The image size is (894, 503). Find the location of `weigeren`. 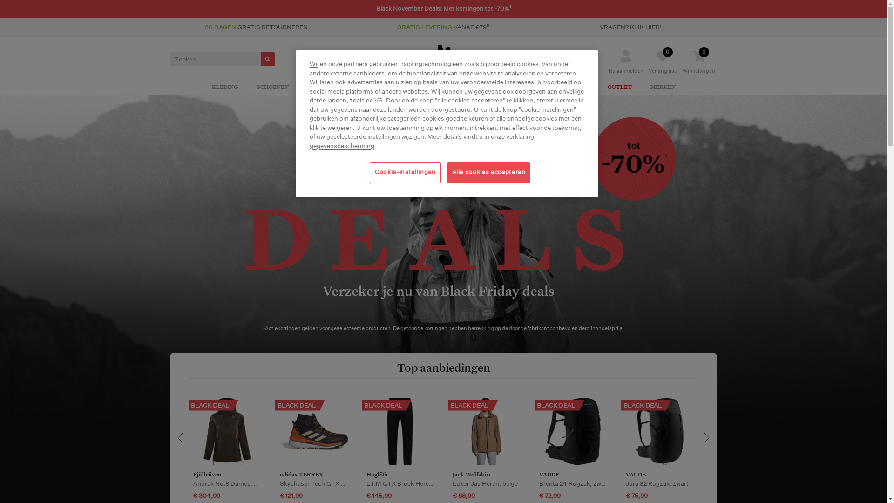

weigeren is located at coordinates (340, 128).